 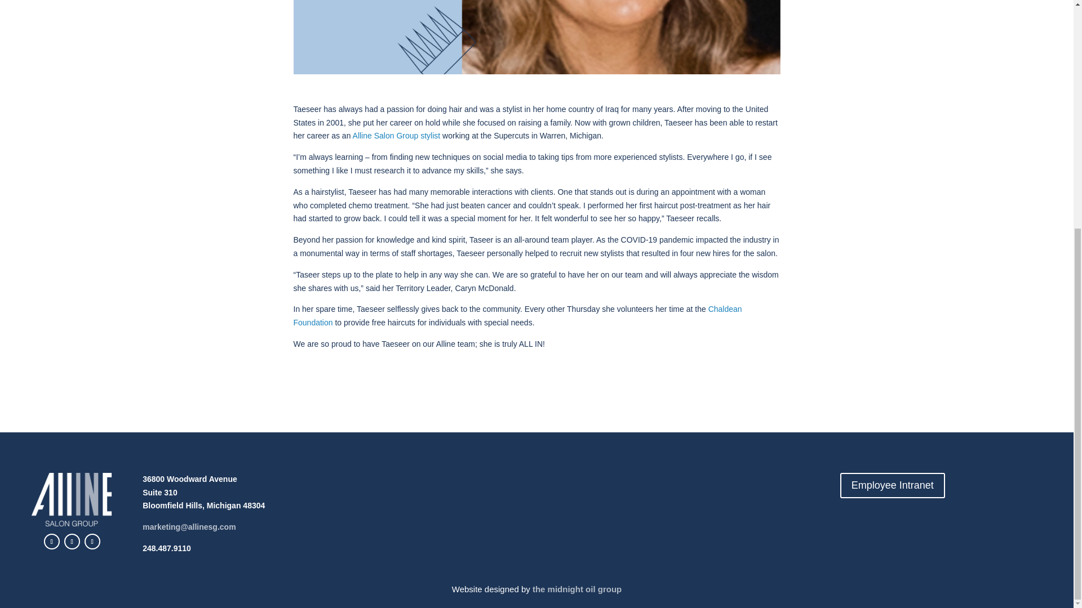 What do you see at coordinates (536, 37) in the screenshot?
I see `ASG February Stylist` at bounding box center [536, 37].